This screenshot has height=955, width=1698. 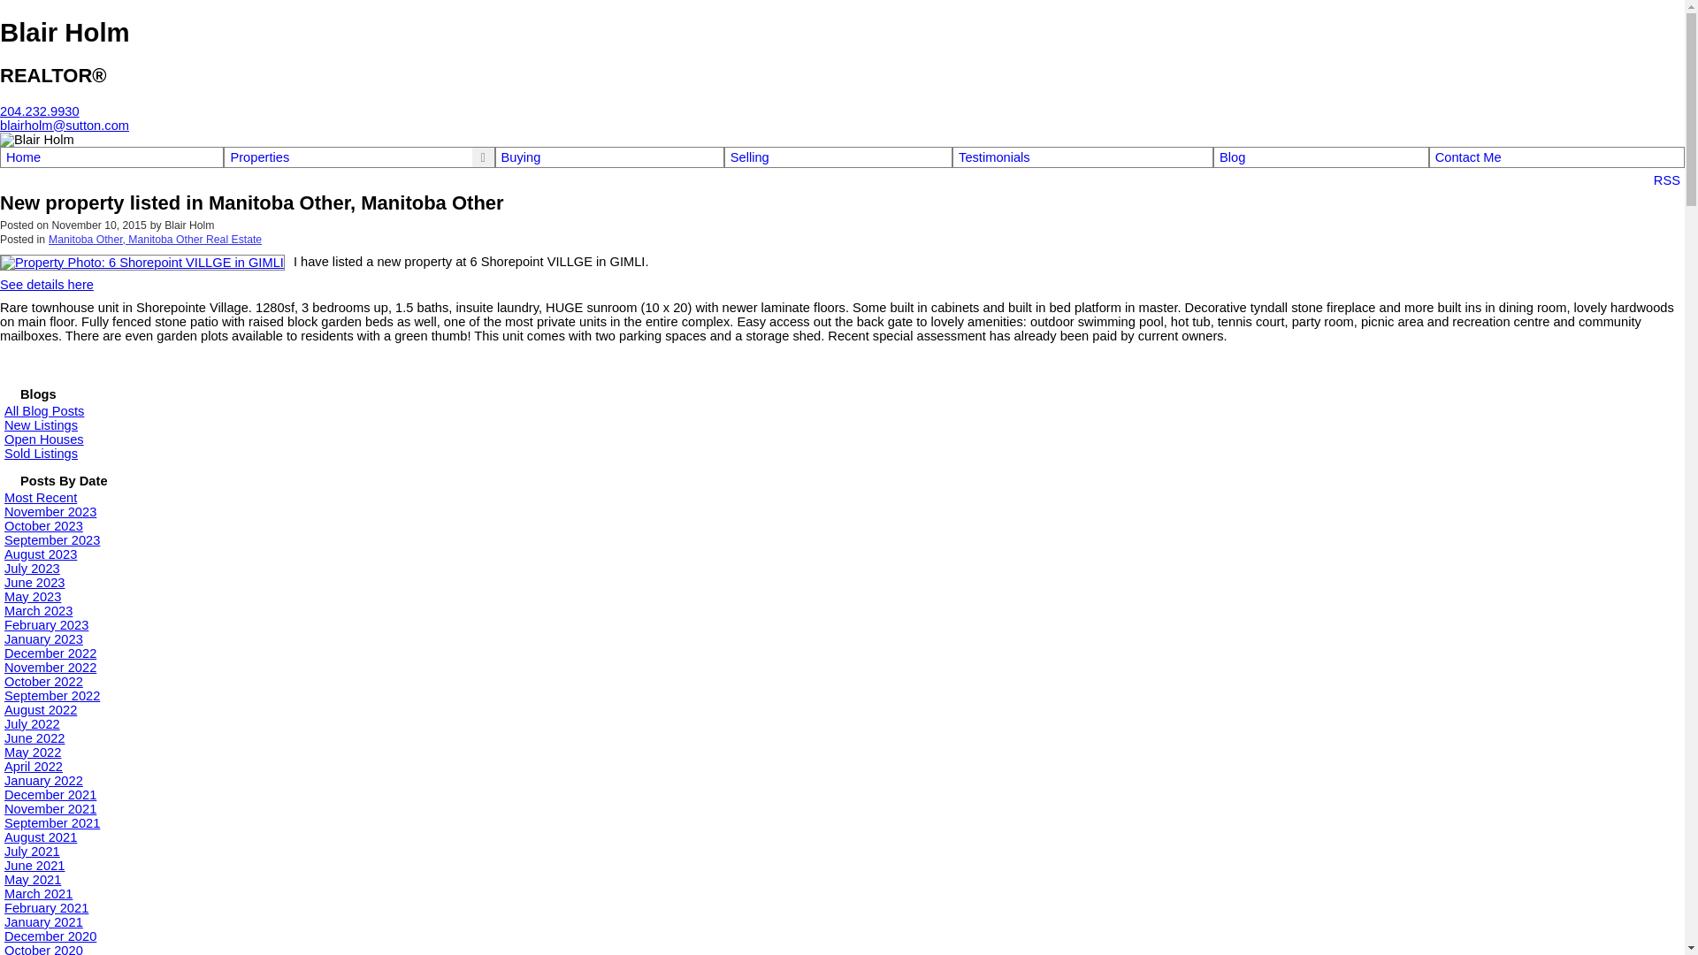 What do you see at coordinates (41, 425) in the screenshot?
I see `New Listings` at bounding box center [41, 425].